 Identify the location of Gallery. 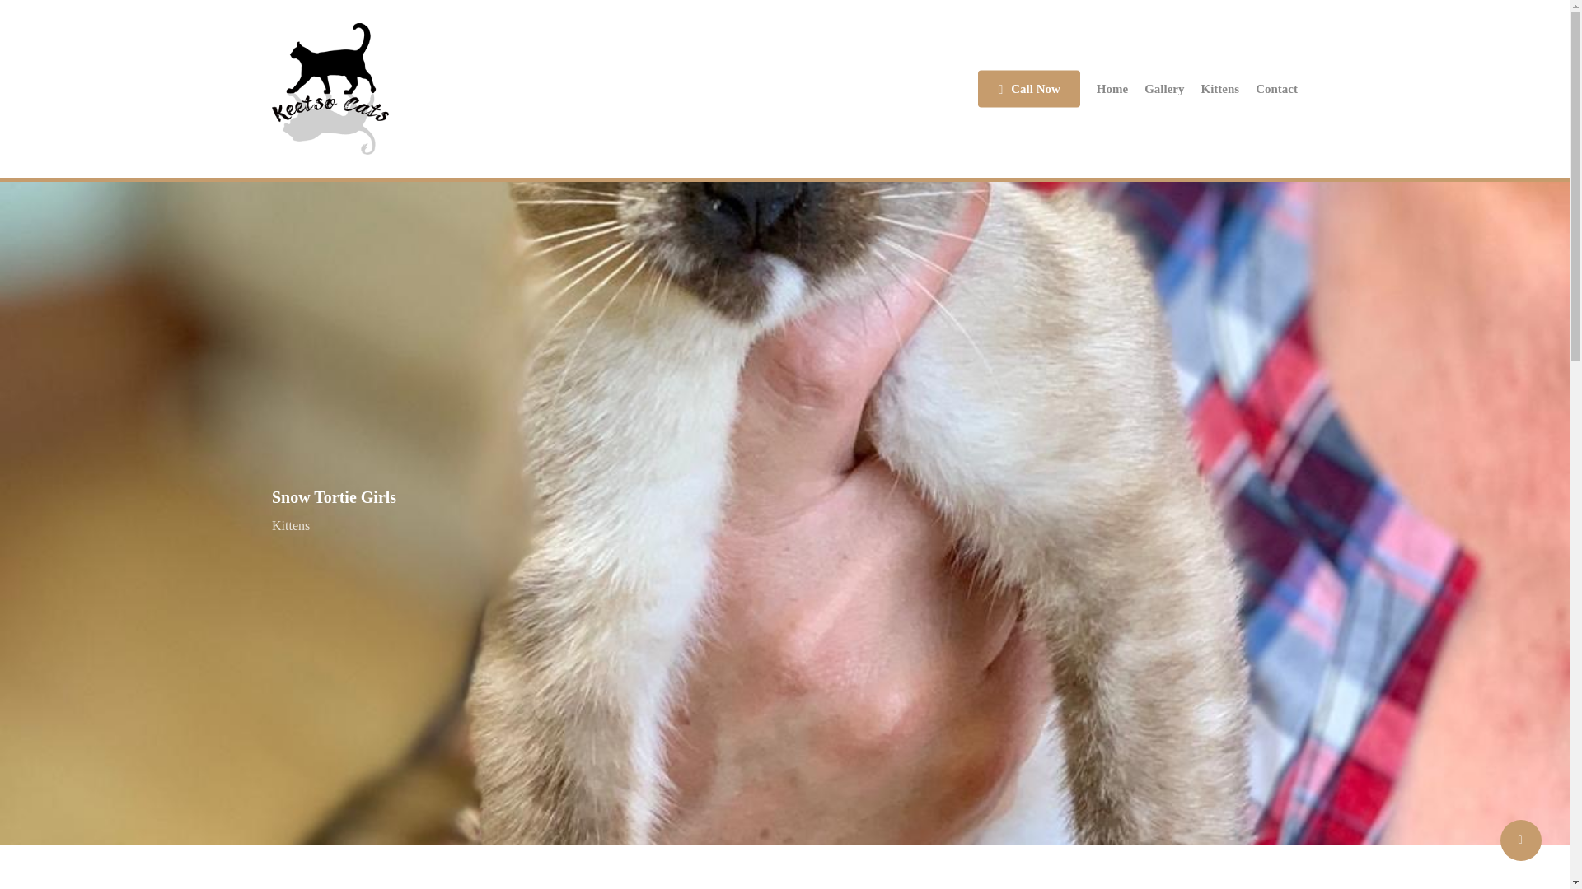
(1163, 89).